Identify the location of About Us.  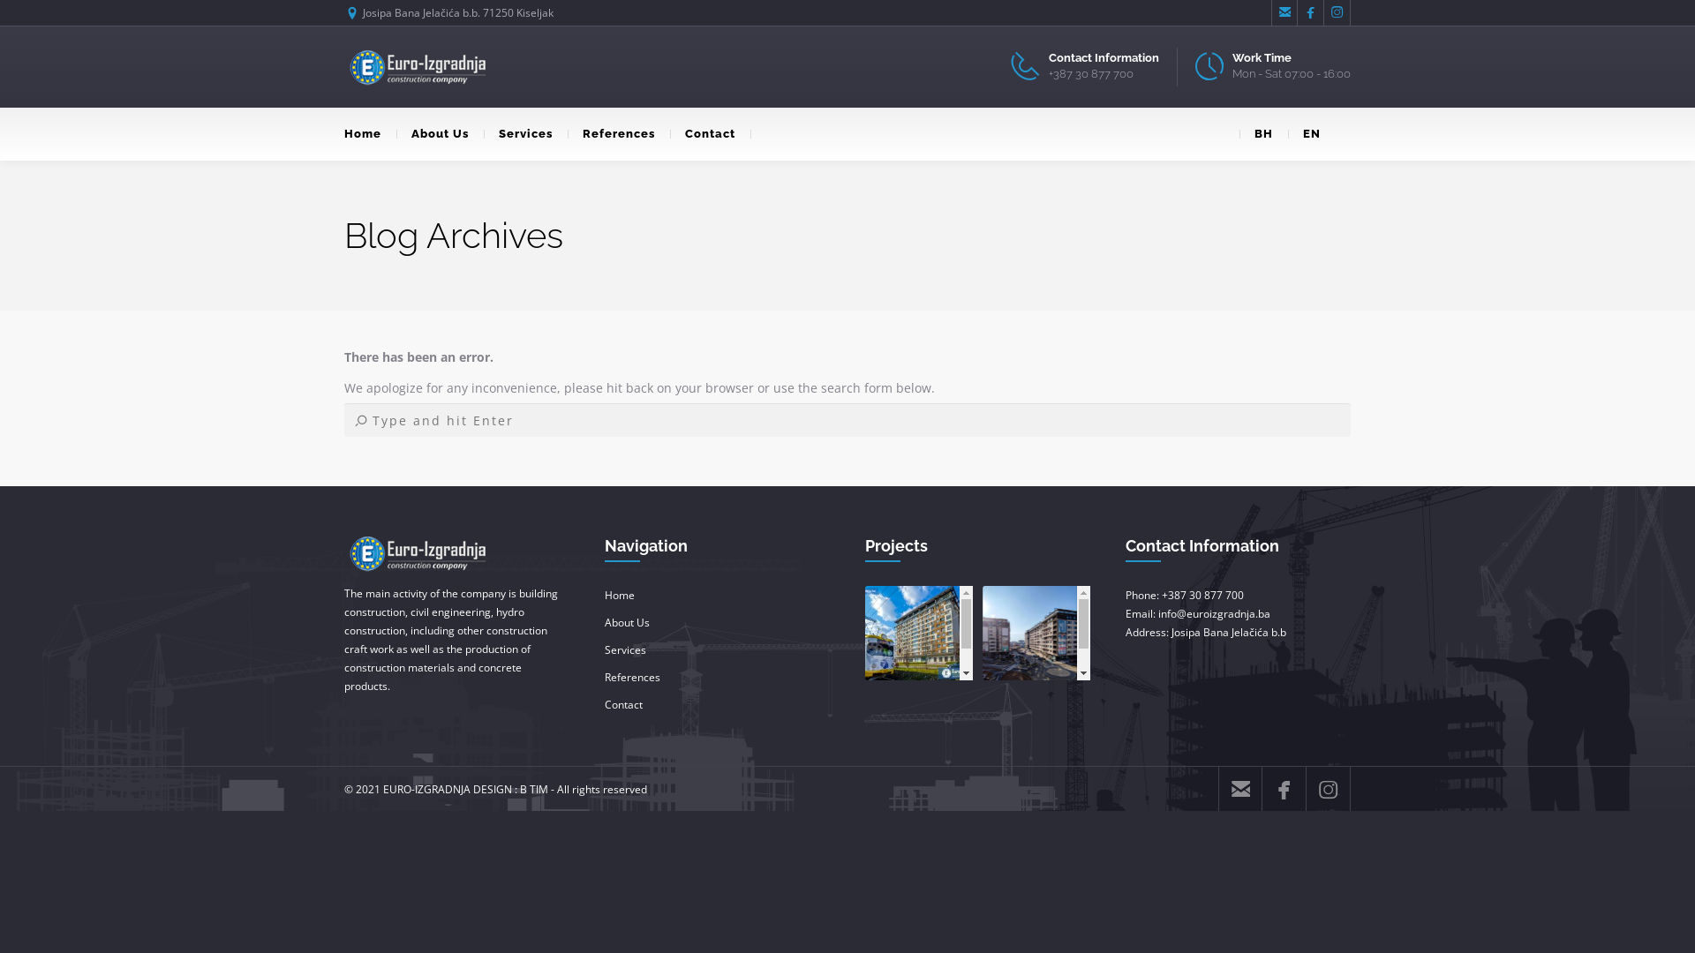
(627, 623).